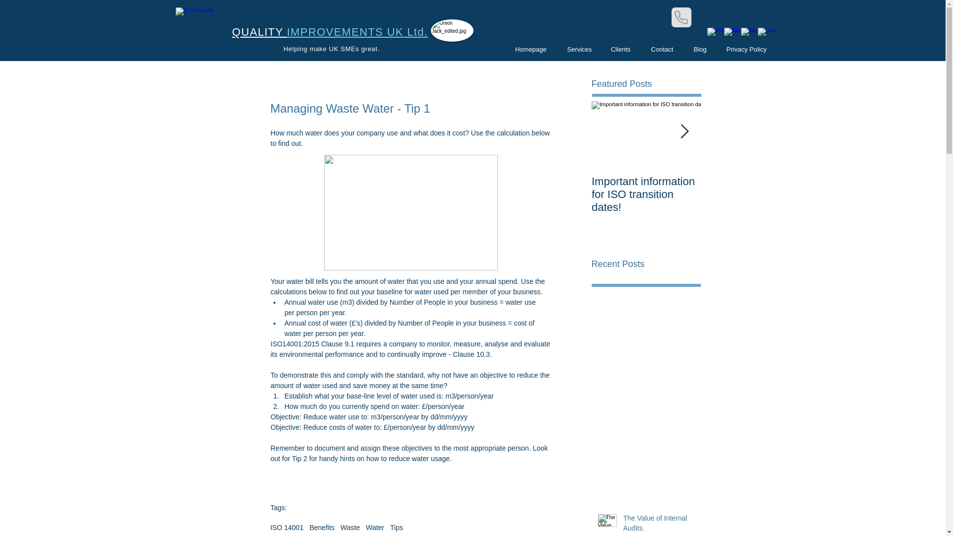  I want to click on Blog, so click(700, 49).